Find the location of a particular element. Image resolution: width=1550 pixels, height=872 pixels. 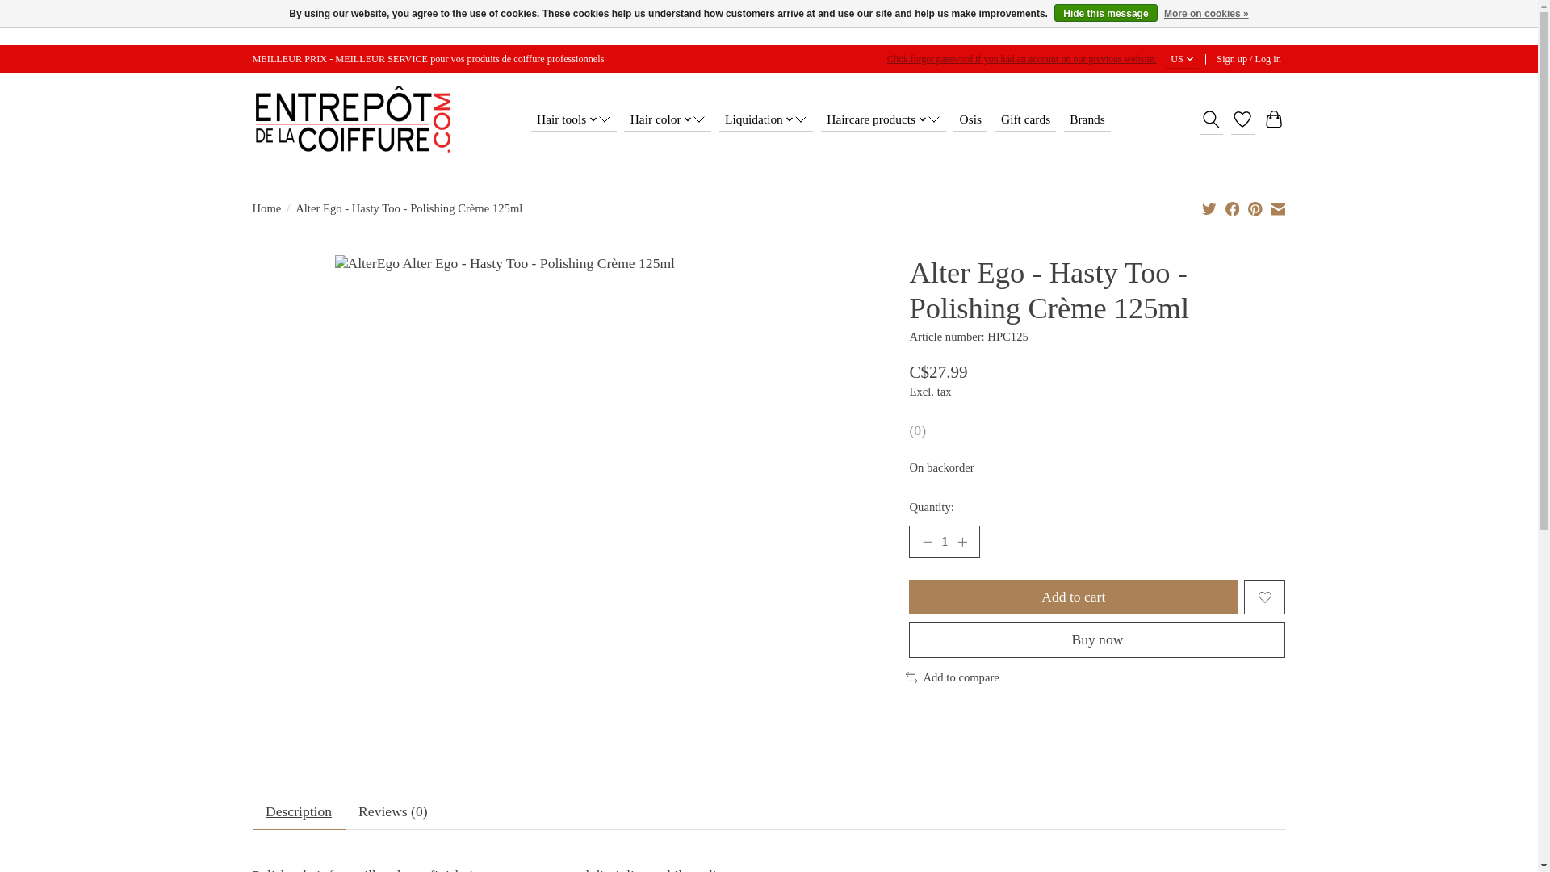

Hair color is located at coordinates (668, 119).